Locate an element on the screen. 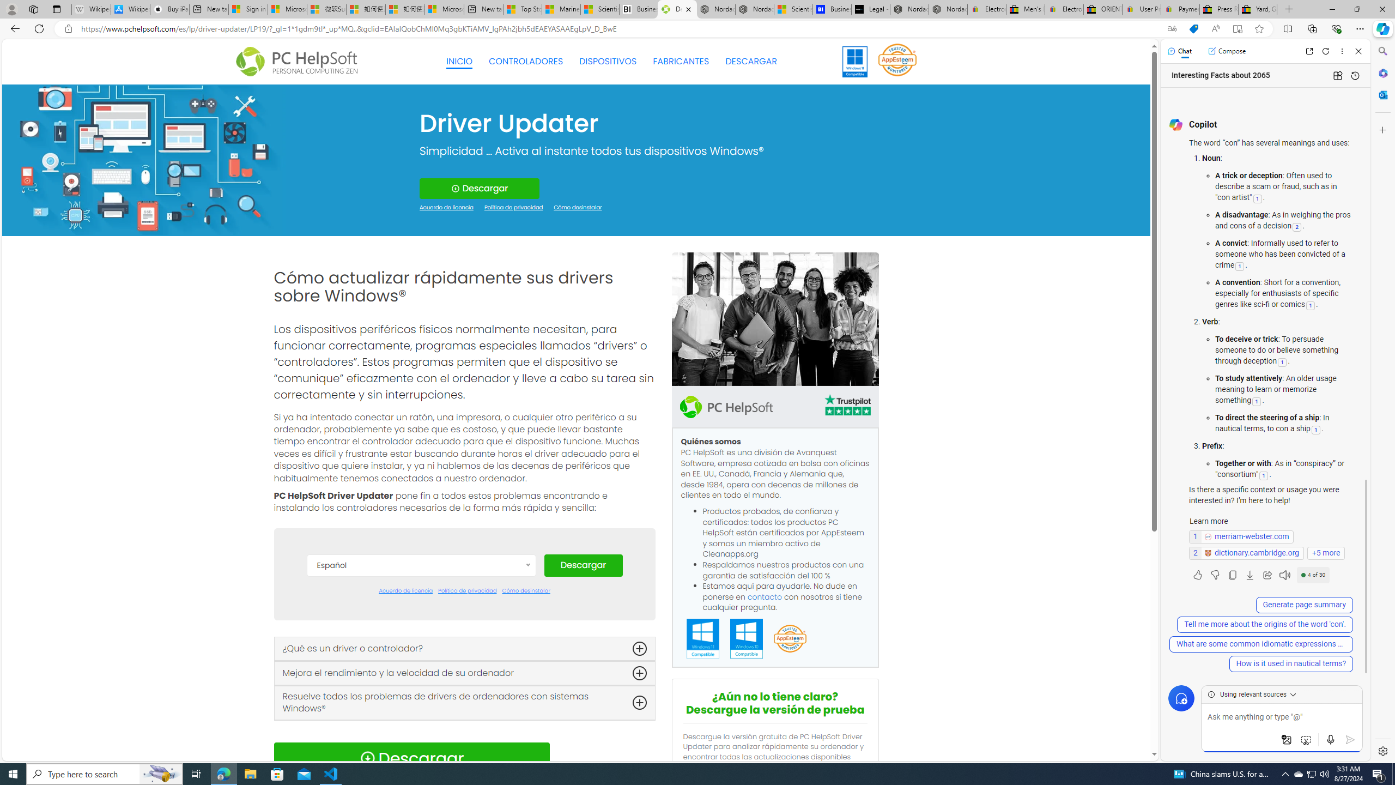 Image resolution: width=1395 pixels, height=785 pixels. TrustPilot is located at coordinates (847, 407).